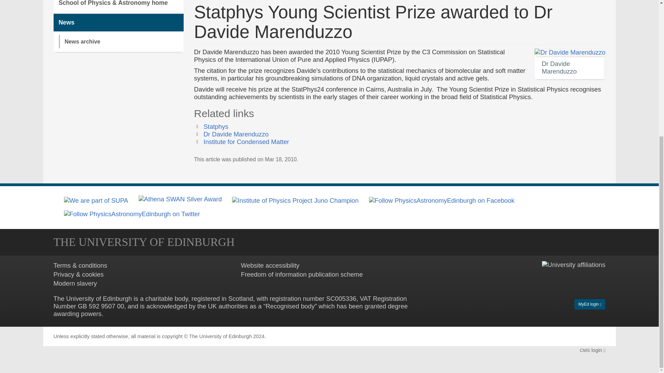  What do you see at coordinates (236, 134) in the screenshot?
I see `Dr Davide Marenduzzo` at bounding box center [236, 134].